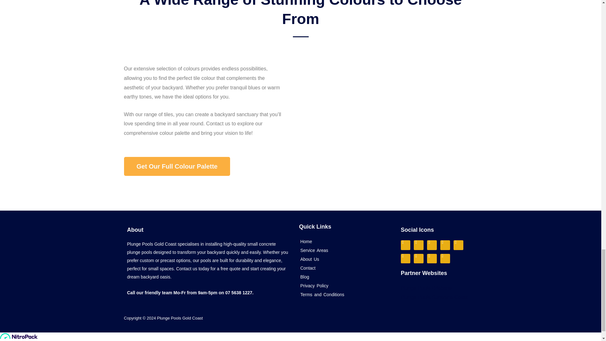 The image size is (606, 341). I want to click on Contact, so click(345, 268).